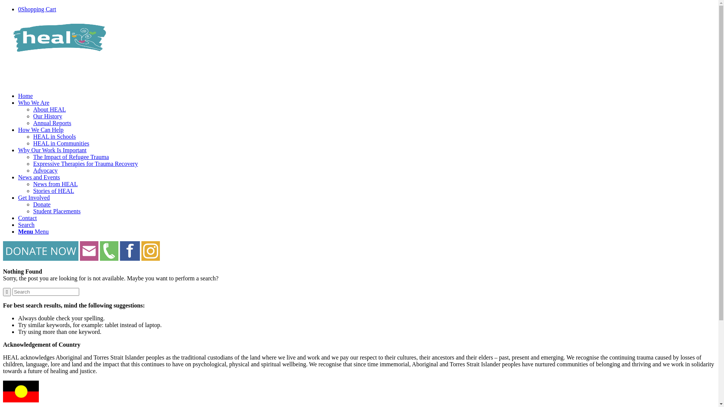 This screenshot has height=407, width=724. Describe the element at coordinates (28, 218) in the screenshot. I see `Contact` at that location.